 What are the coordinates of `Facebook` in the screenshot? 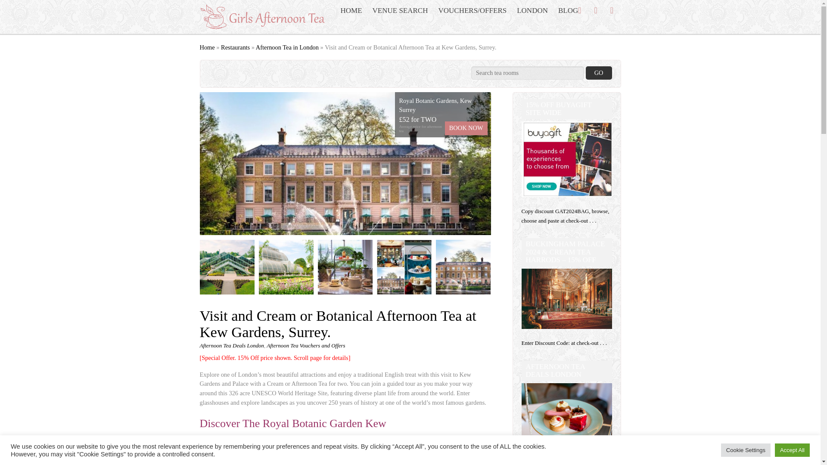 It's located at (595, 9).